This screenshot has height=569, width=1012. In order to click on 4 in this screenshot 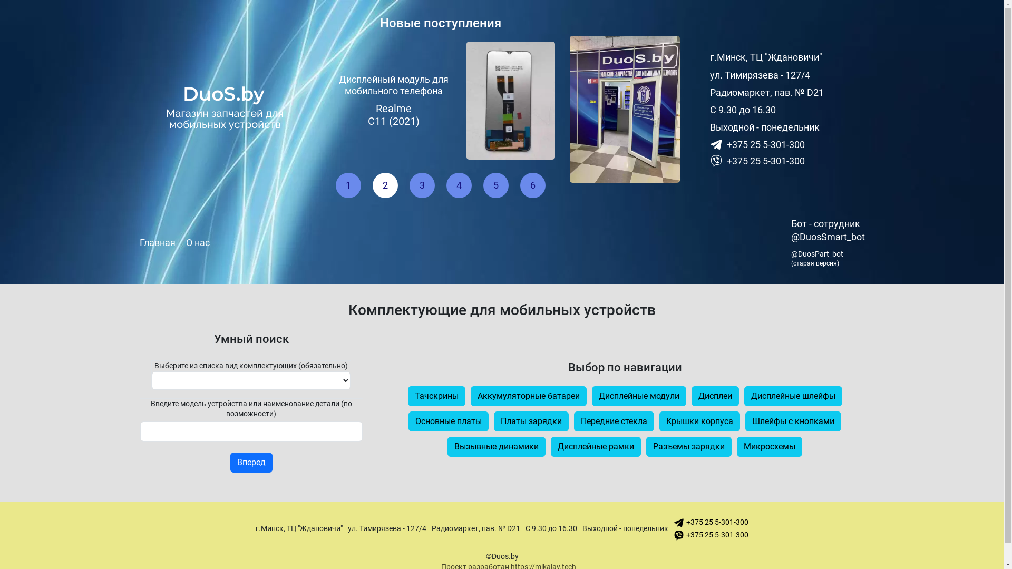, I will do `click(459, 185)`.